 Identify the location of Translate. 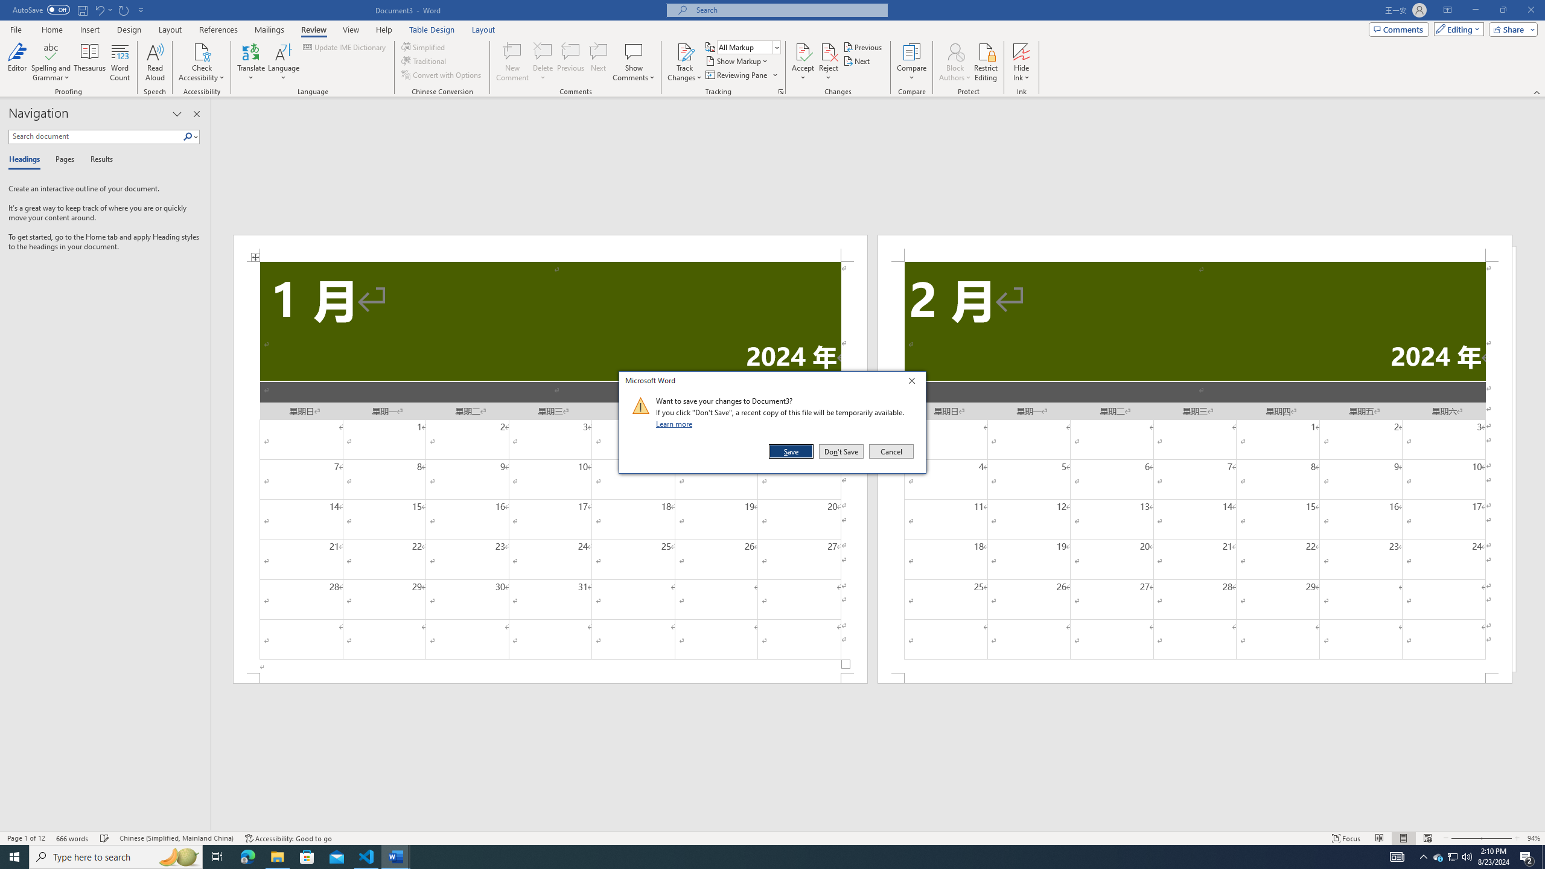
(251, 62).